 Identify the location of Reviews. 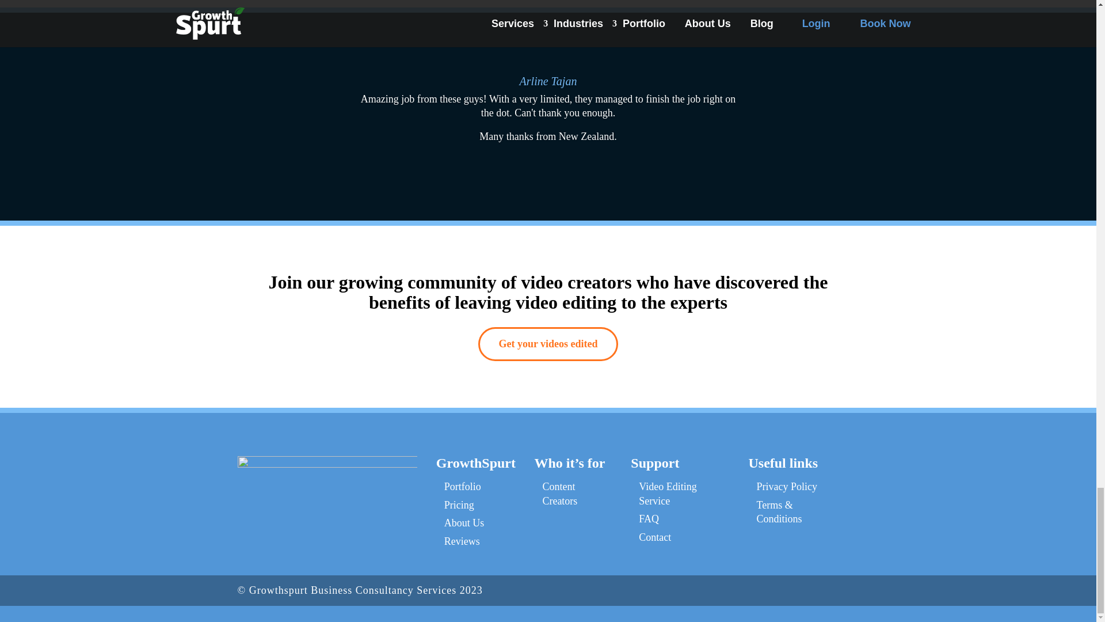
(462, 541).